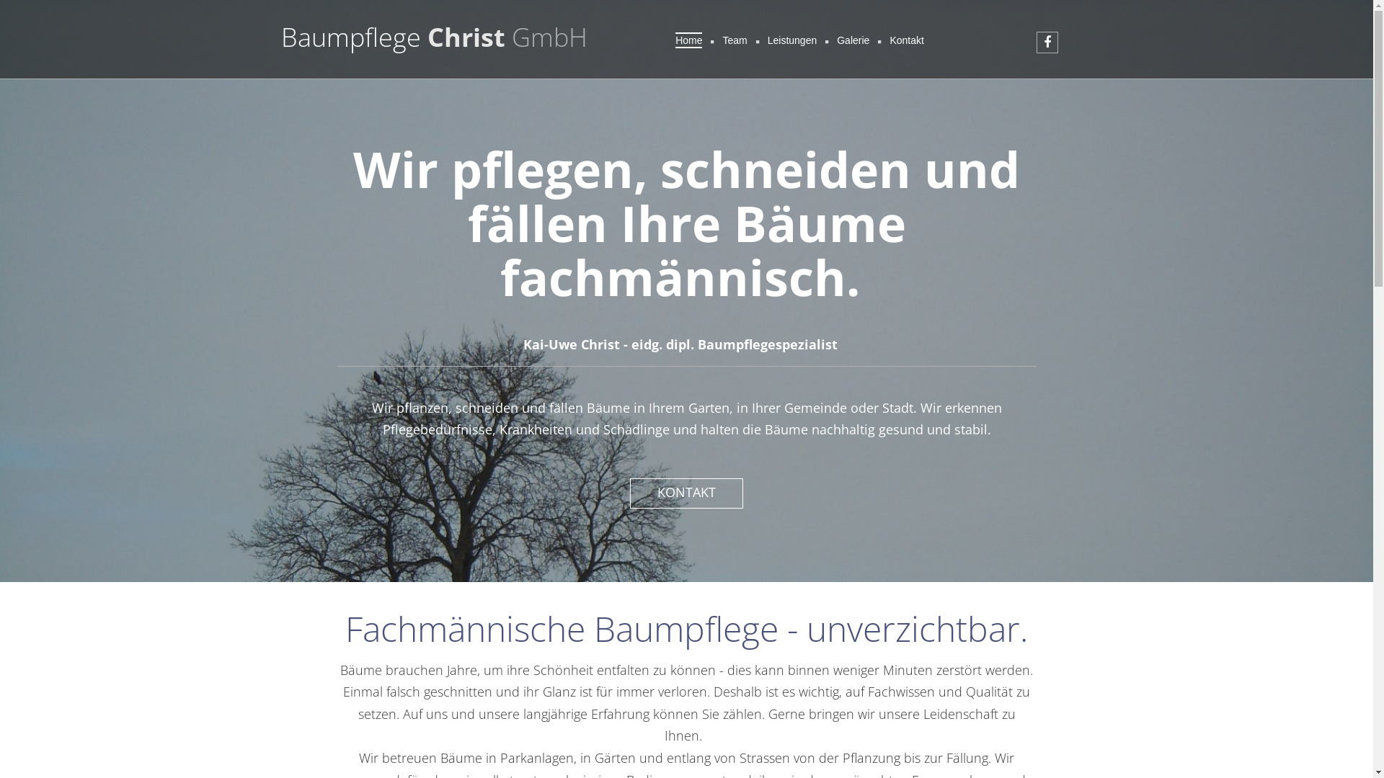 This screenshot has height=778, width=1384. Describe the element at coordinates (853, 40) in the screenshot. I see `Galerie` at that location.